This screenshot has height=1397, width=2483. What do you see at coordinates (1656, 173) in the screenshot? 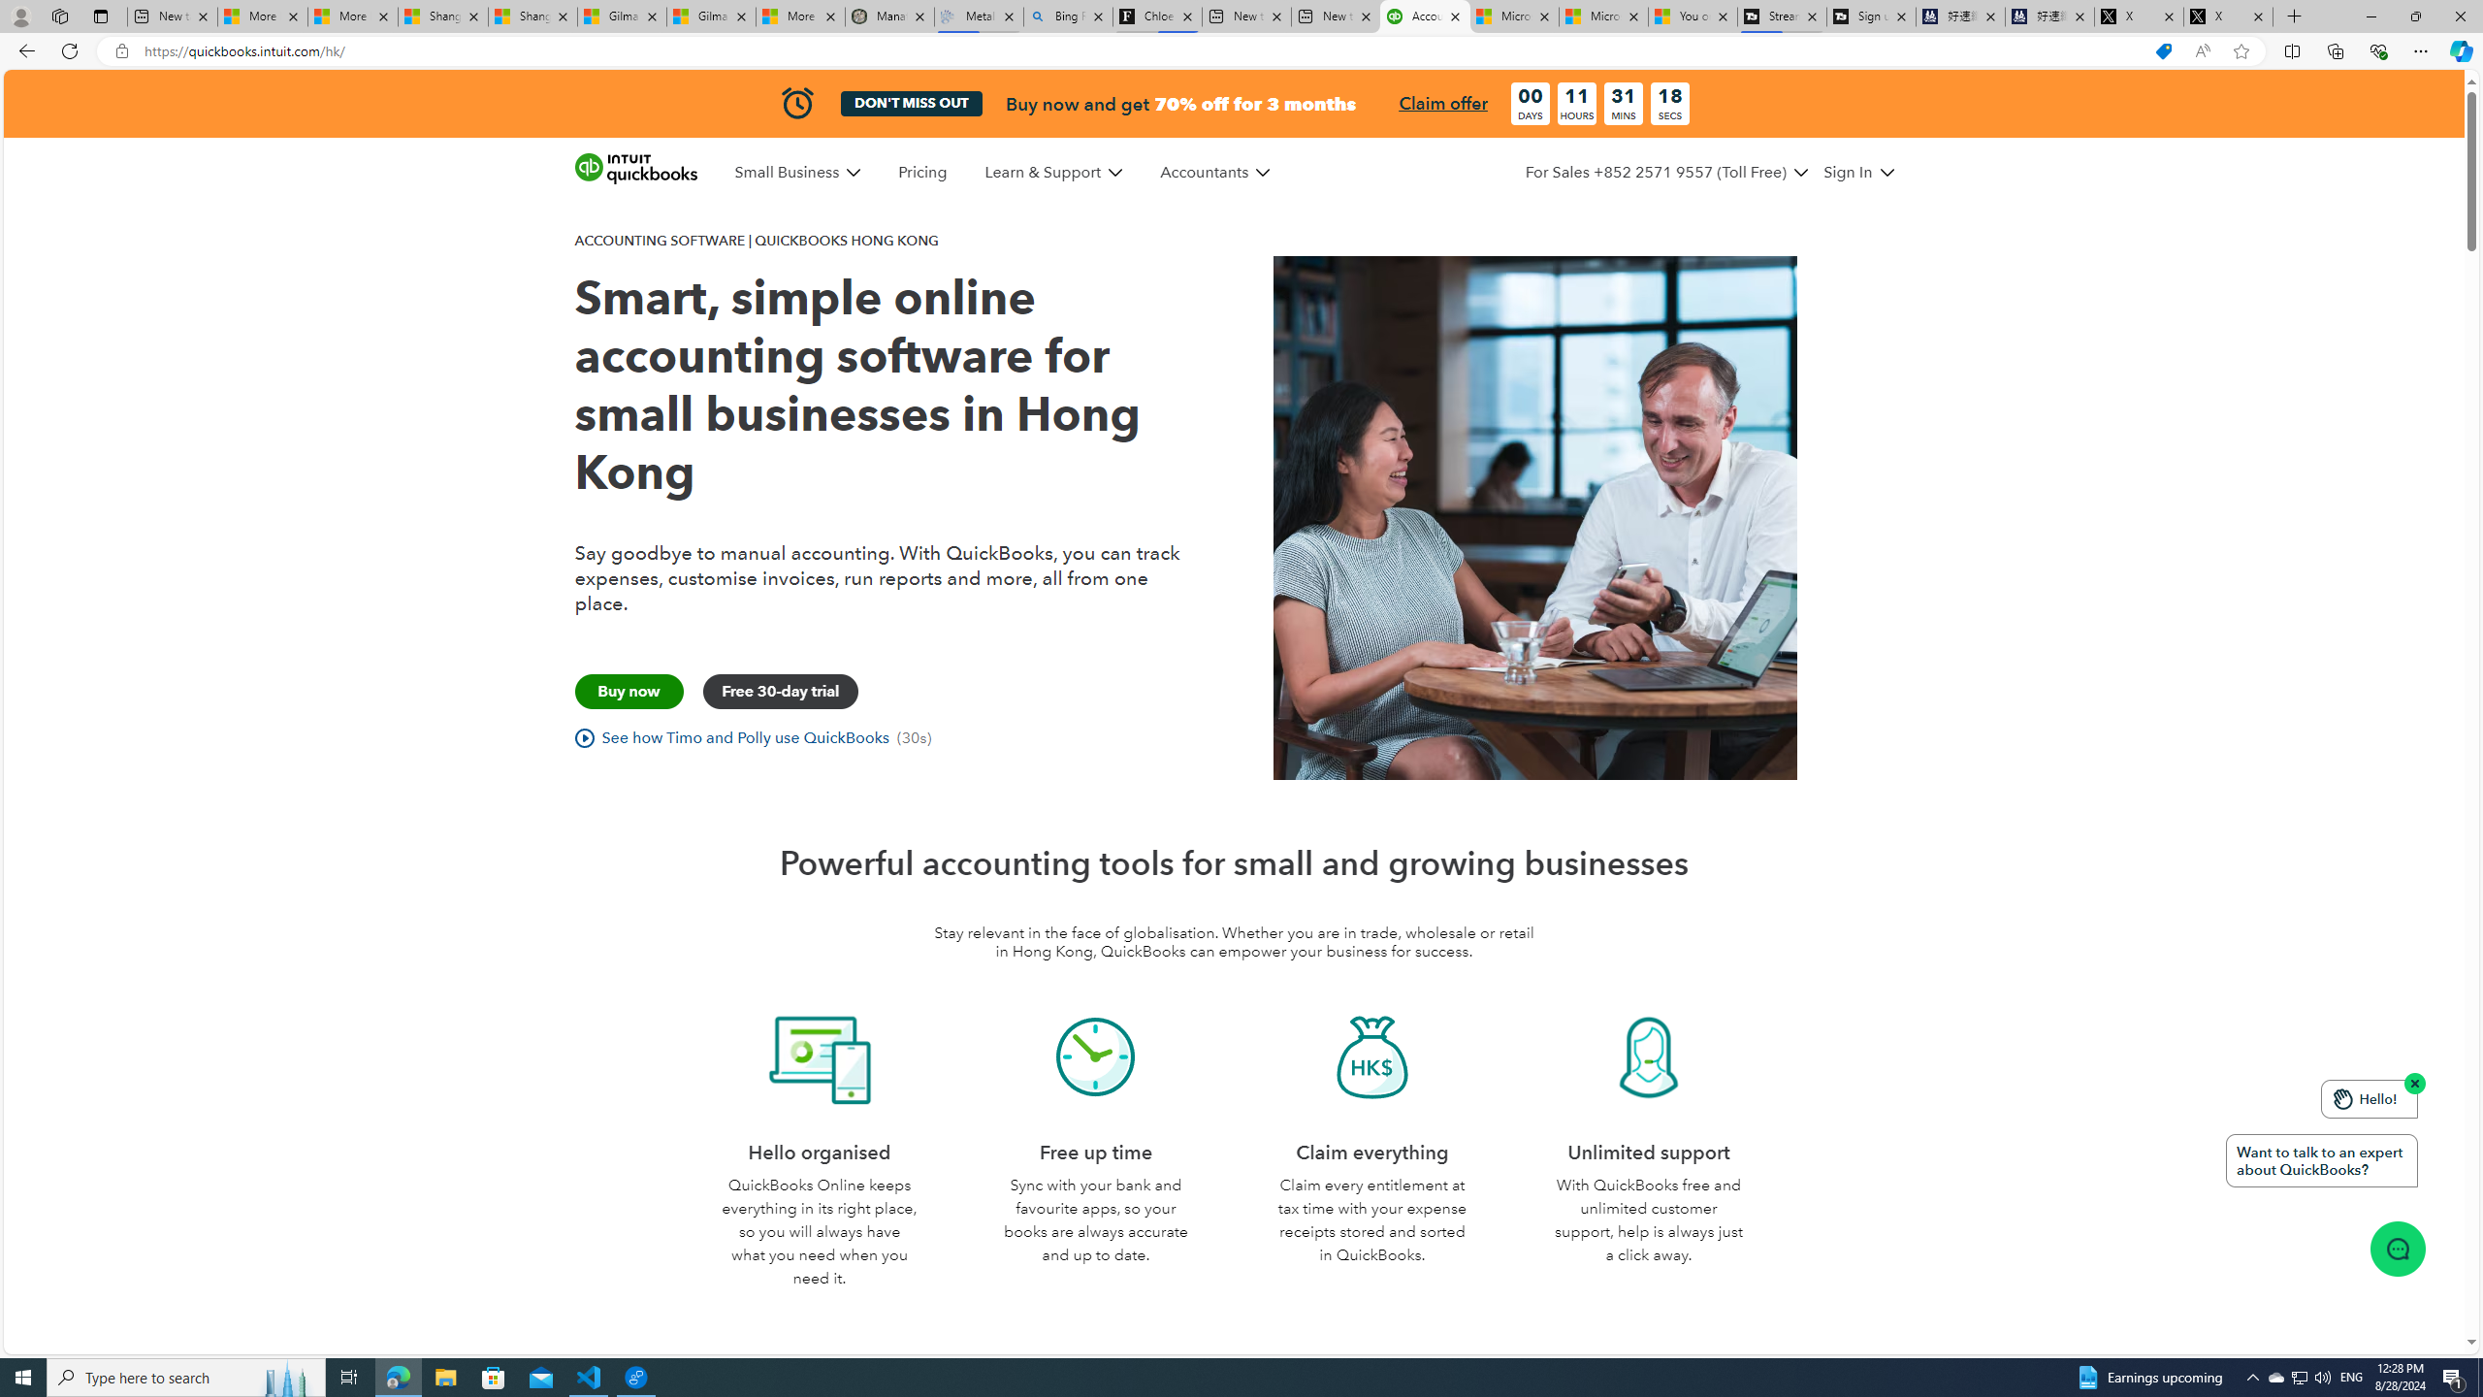
I see `For Sales +852 2571 9557 (Toll Free)` at bounding box center [1656, 173].